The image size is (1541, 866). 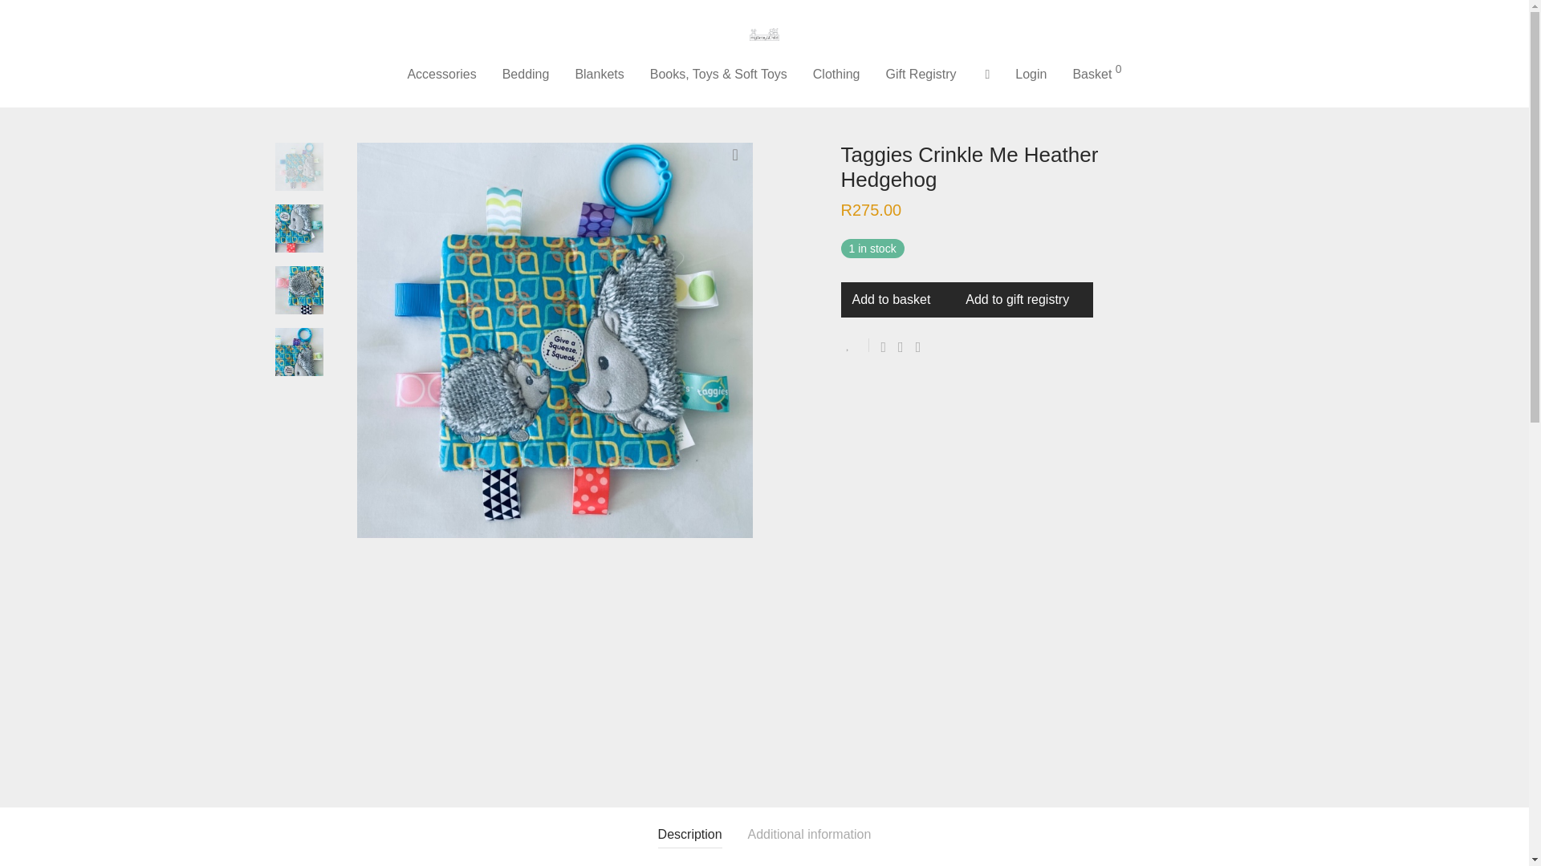 I want to click on Gift Registry, so click(x=921, y=74).